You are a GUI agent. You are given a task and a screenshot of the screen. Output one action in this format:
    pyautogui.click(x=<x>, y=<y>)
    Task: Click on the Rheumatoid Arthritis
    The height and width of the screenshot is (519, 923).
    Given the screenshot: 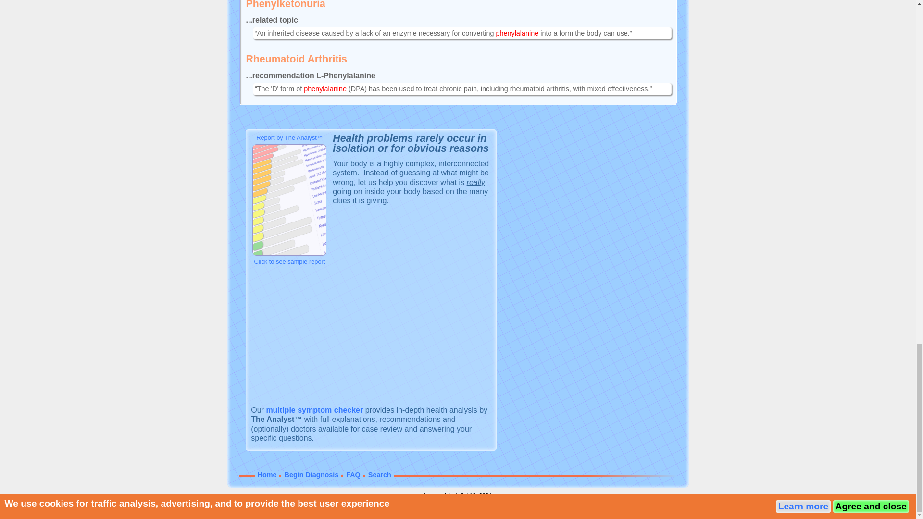 What is the action you would take?
    pyautogui.click(x=297, y=60)
    